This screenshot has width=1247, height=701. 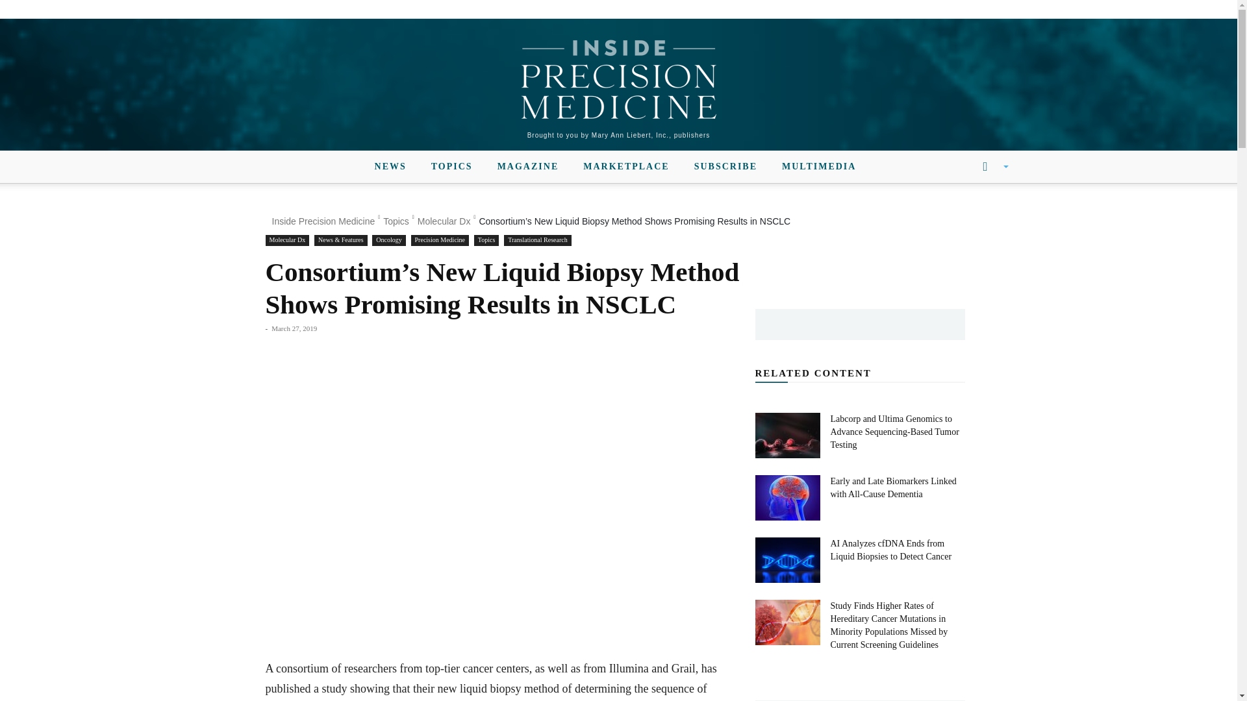 What do you see at coordinates (260, 9) in the screenshot?
I see `Linkedin` at bounding box center [260, 9].